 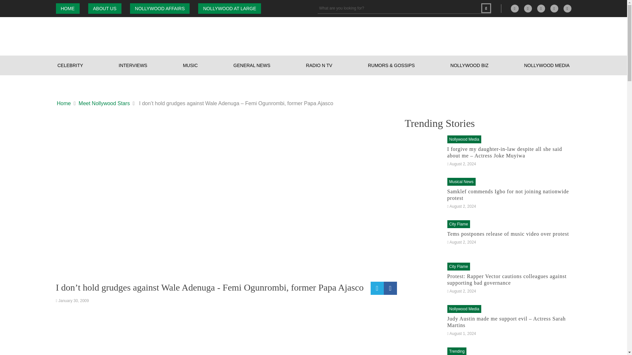 I want to click on INTERVIEWS, so click(x=133, y=65).